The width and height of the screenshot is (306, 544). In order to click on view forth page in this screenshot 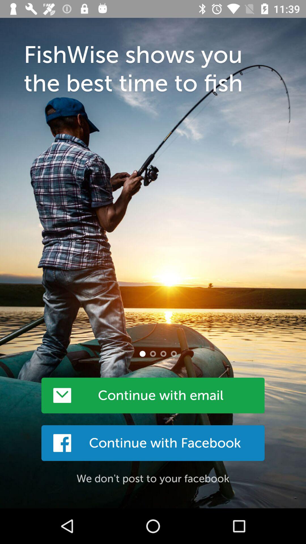, I will do `click(174, 354)`.